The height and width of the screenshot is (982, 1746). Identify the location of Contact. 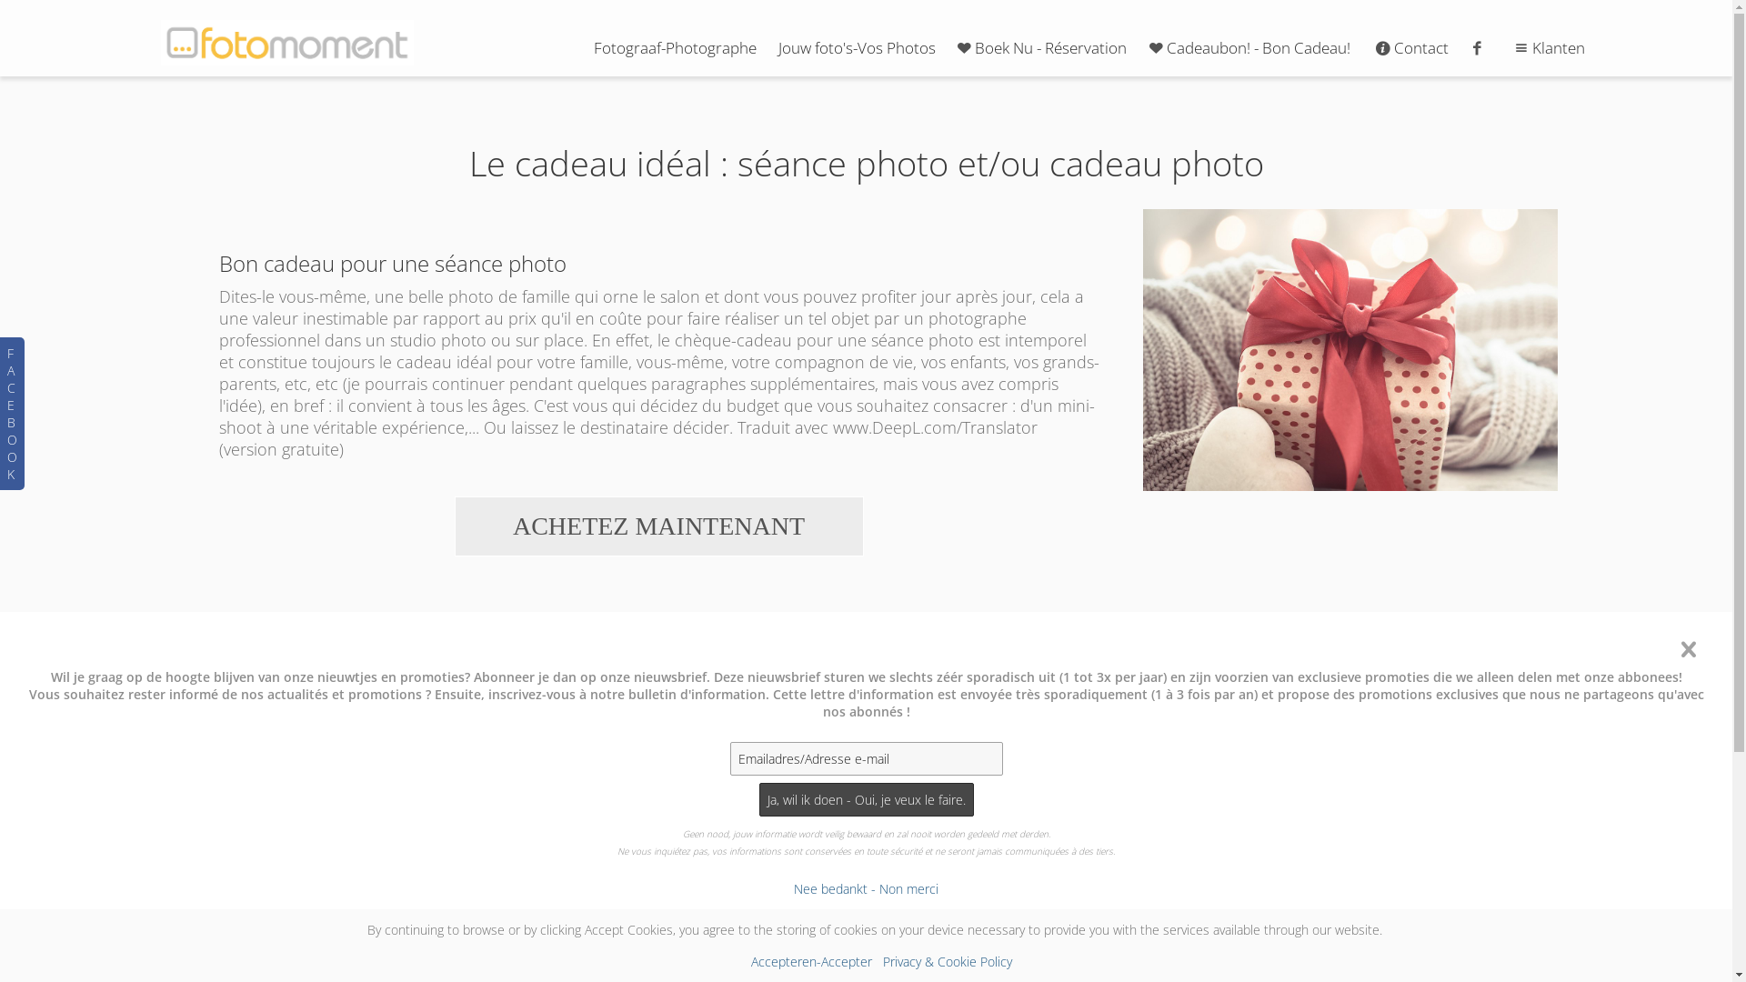
(1410, 47).